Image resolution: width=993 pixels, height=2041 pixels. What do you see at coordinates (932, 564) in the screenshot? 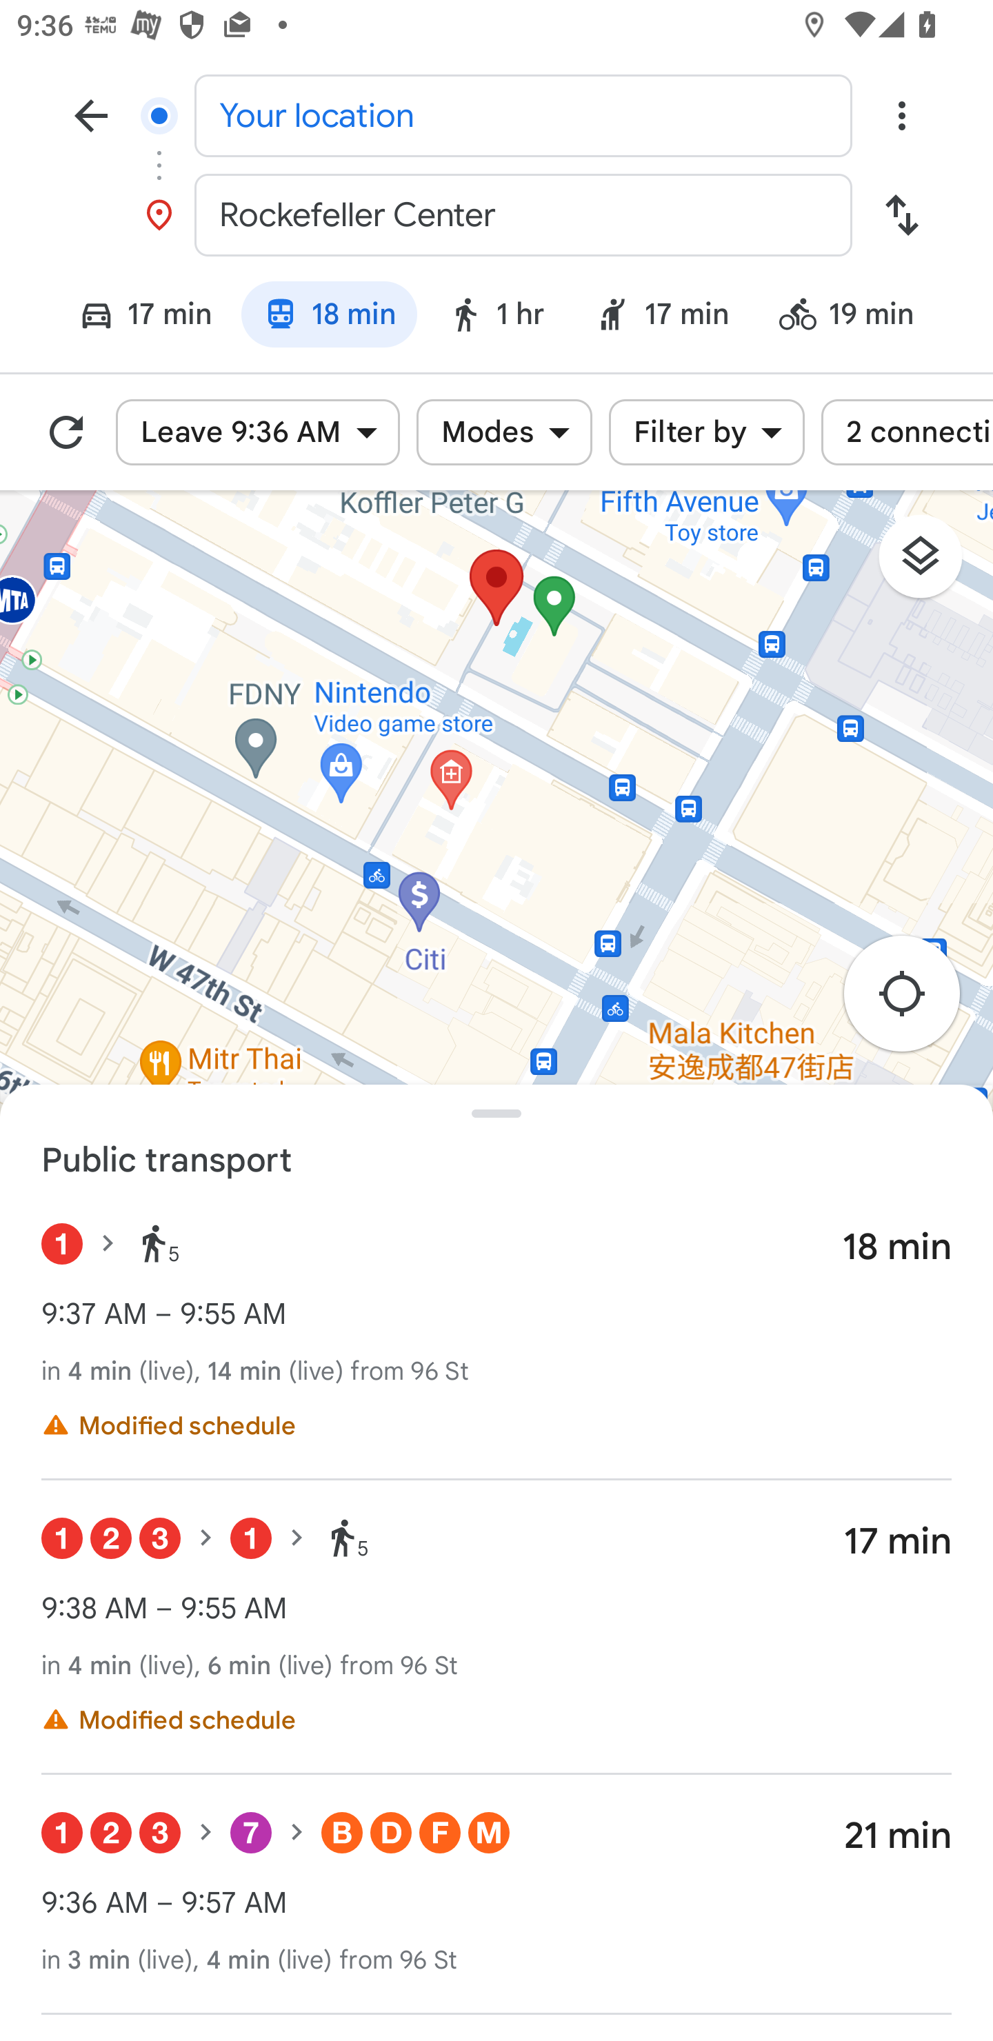
I see `Layers` at bounding box center [932, 564].